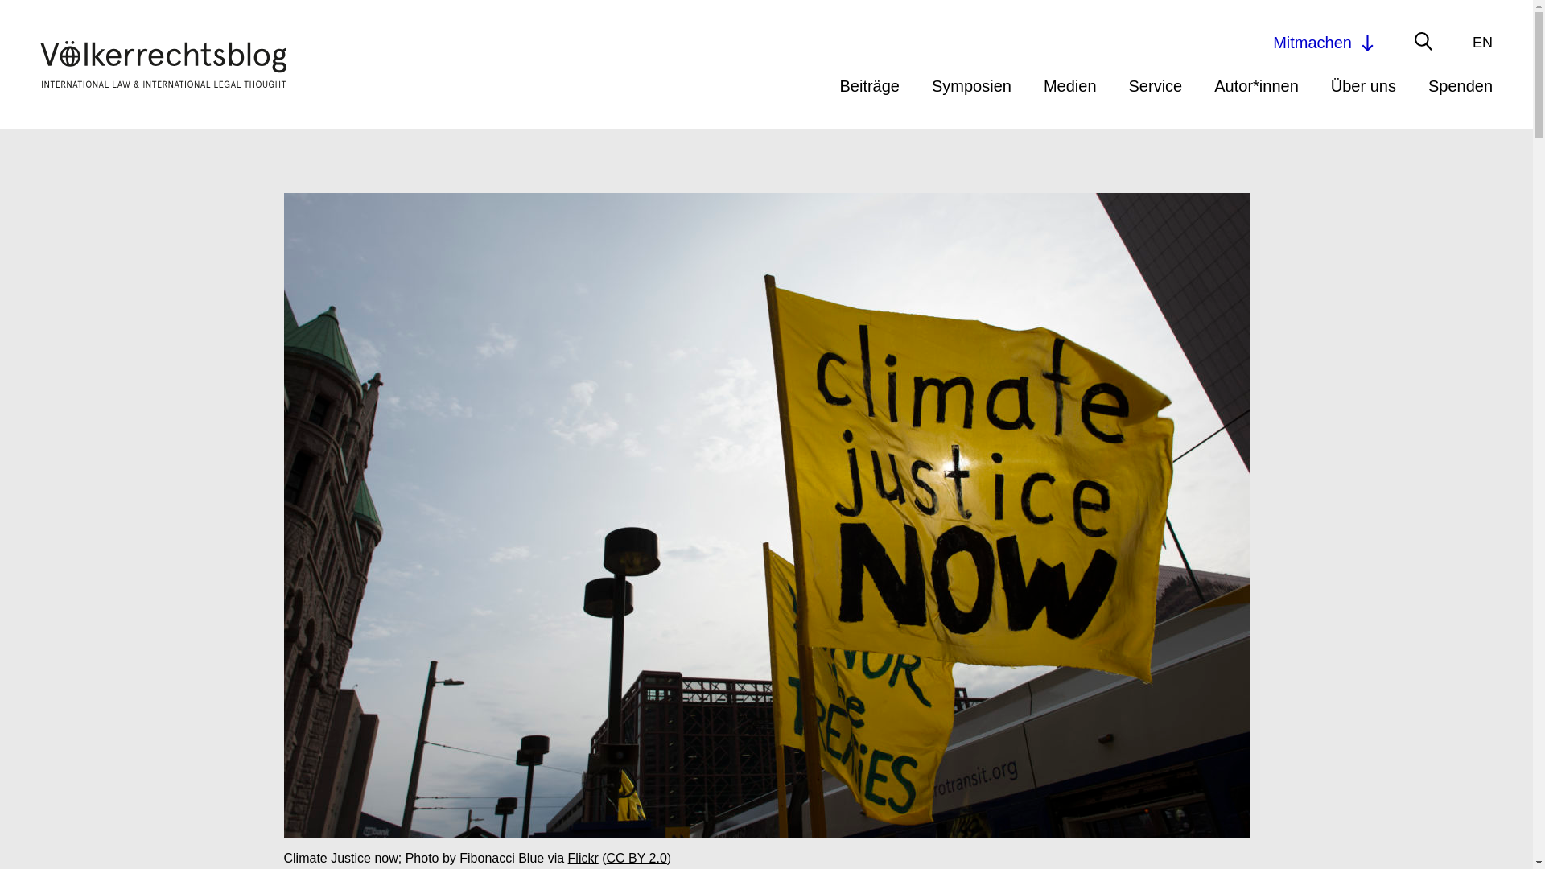 Image resolution: width=1545 pixels, height=869 pixels. I want to click on search, so click(1091, 45).